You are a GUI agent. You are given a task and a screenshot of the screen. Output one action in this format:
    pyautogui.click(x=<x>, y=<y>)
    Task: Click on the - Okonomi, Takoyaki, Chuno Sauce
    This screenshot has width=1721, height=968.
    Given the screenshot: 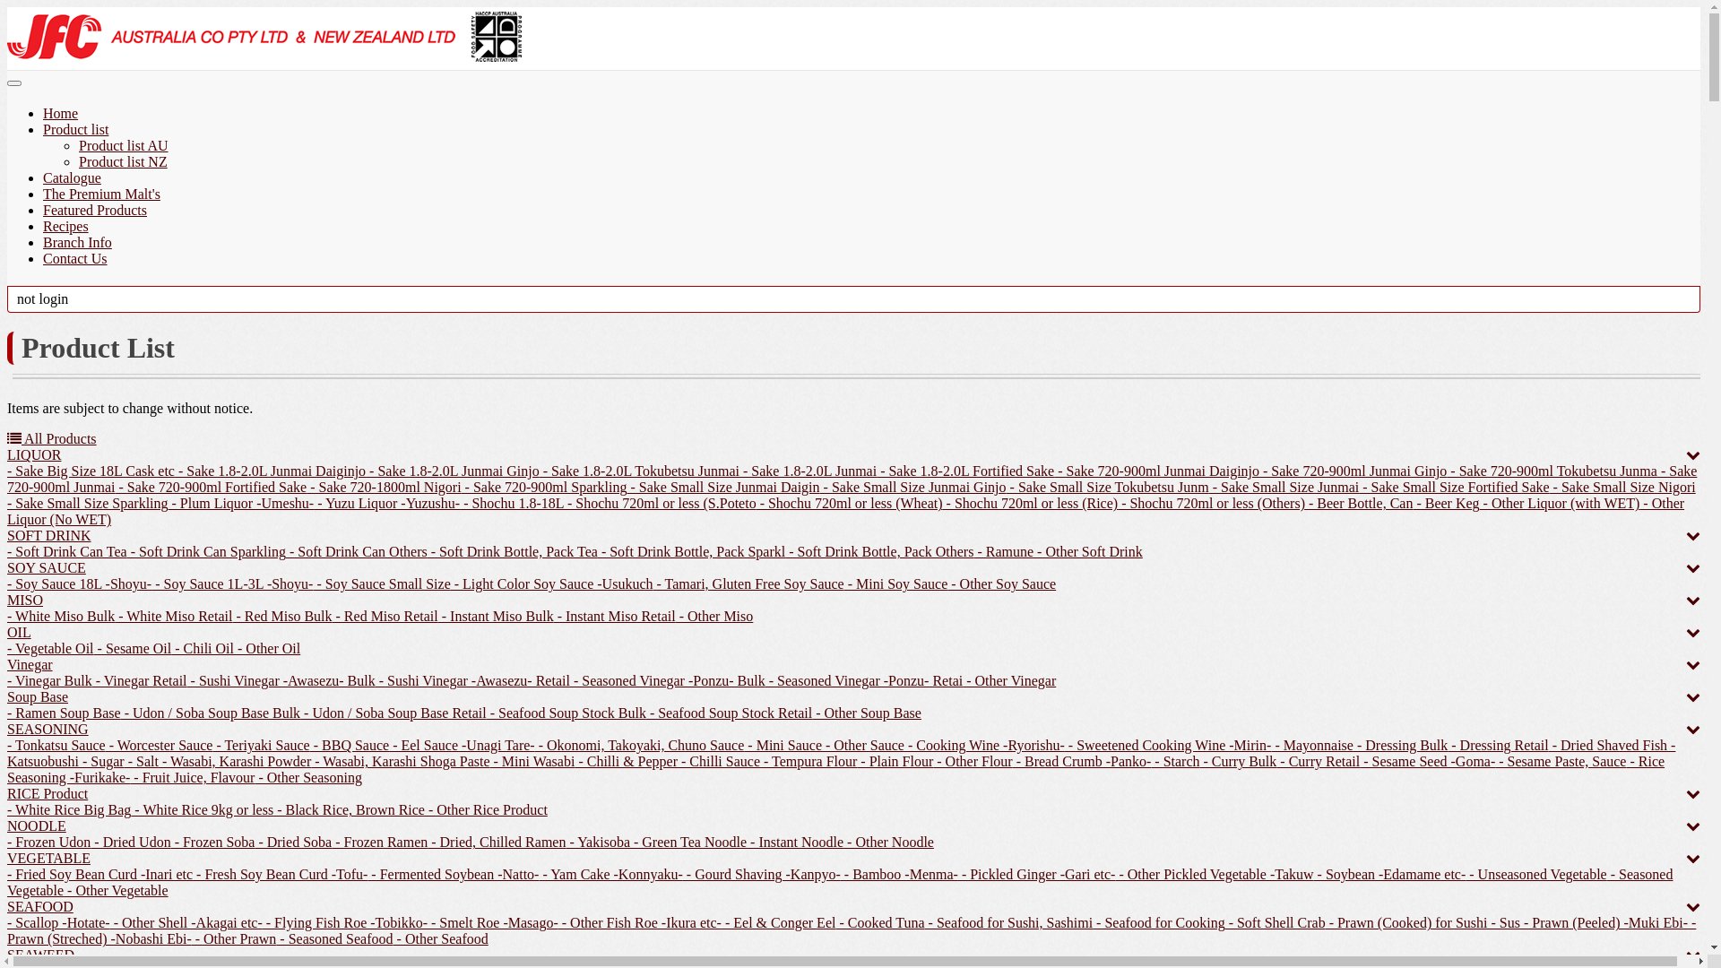 What is the action you would take?
    pyautogui.click(x=640, y=746)
    